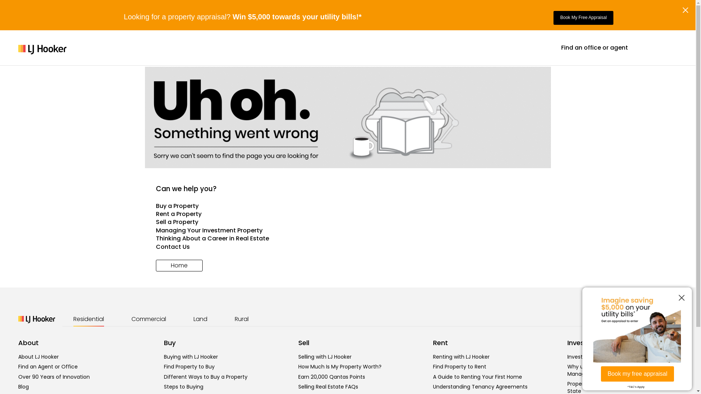  Describe the element at coordinates (200, 319) in the screenshot. I see `Land` at that location.